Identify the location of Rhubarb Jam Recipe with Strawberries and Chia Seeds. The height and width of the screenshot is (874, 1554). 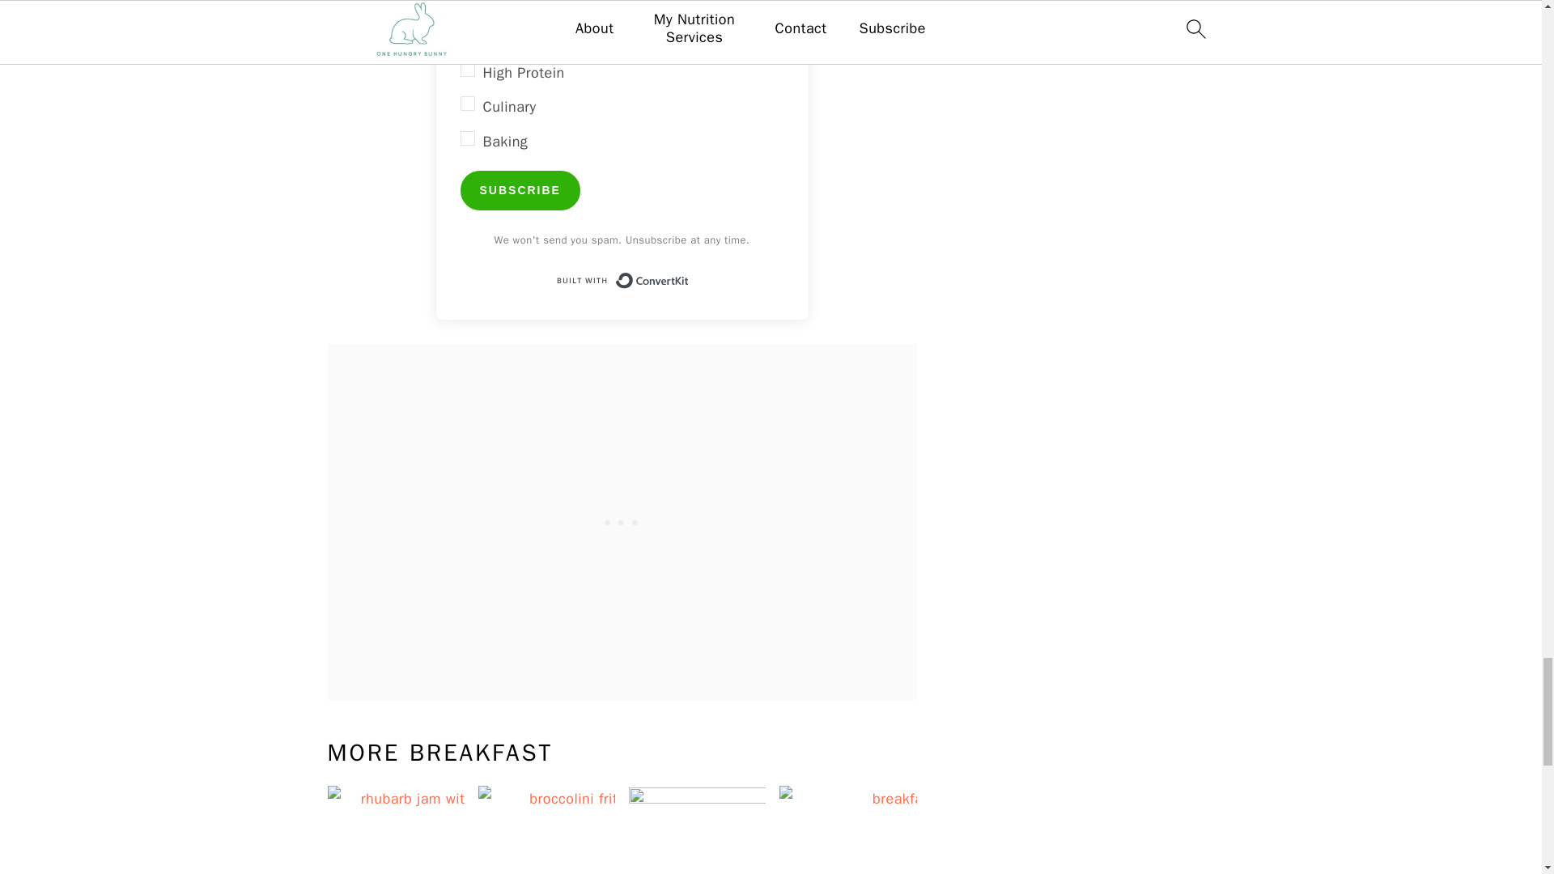
(473, 829).